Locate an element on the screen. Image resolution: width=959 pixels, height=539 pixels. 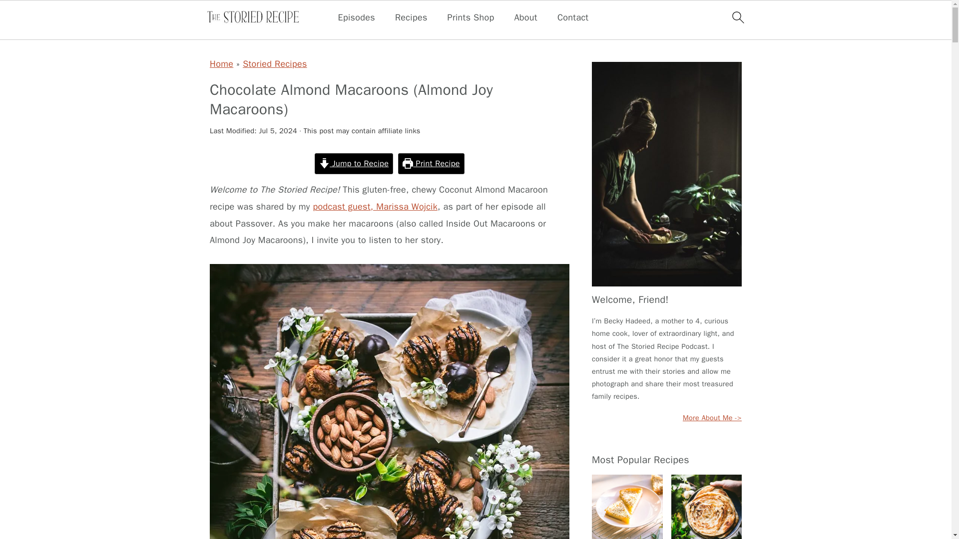
Episodes is located at coordinates (357, 18).